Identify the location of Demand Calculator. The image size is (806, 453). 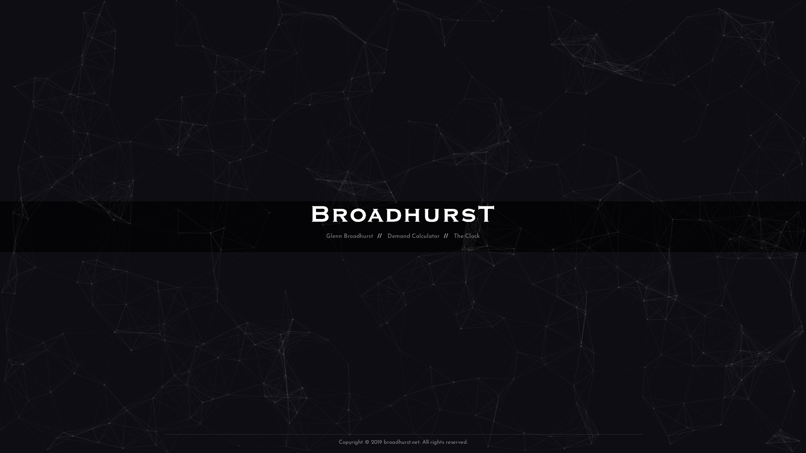
(413, 237).